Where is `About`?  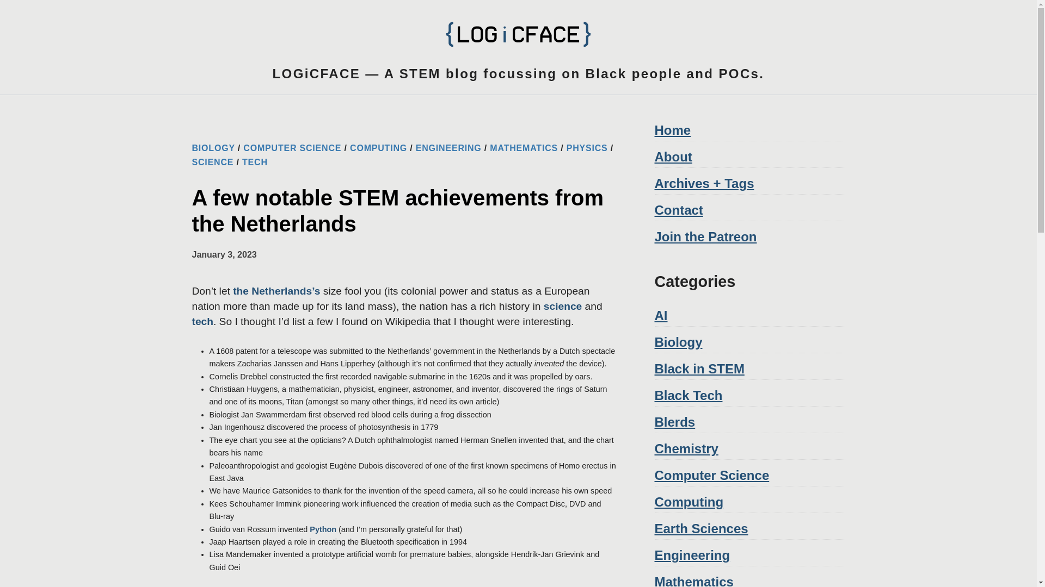 About is located at coordinates (673, 157).